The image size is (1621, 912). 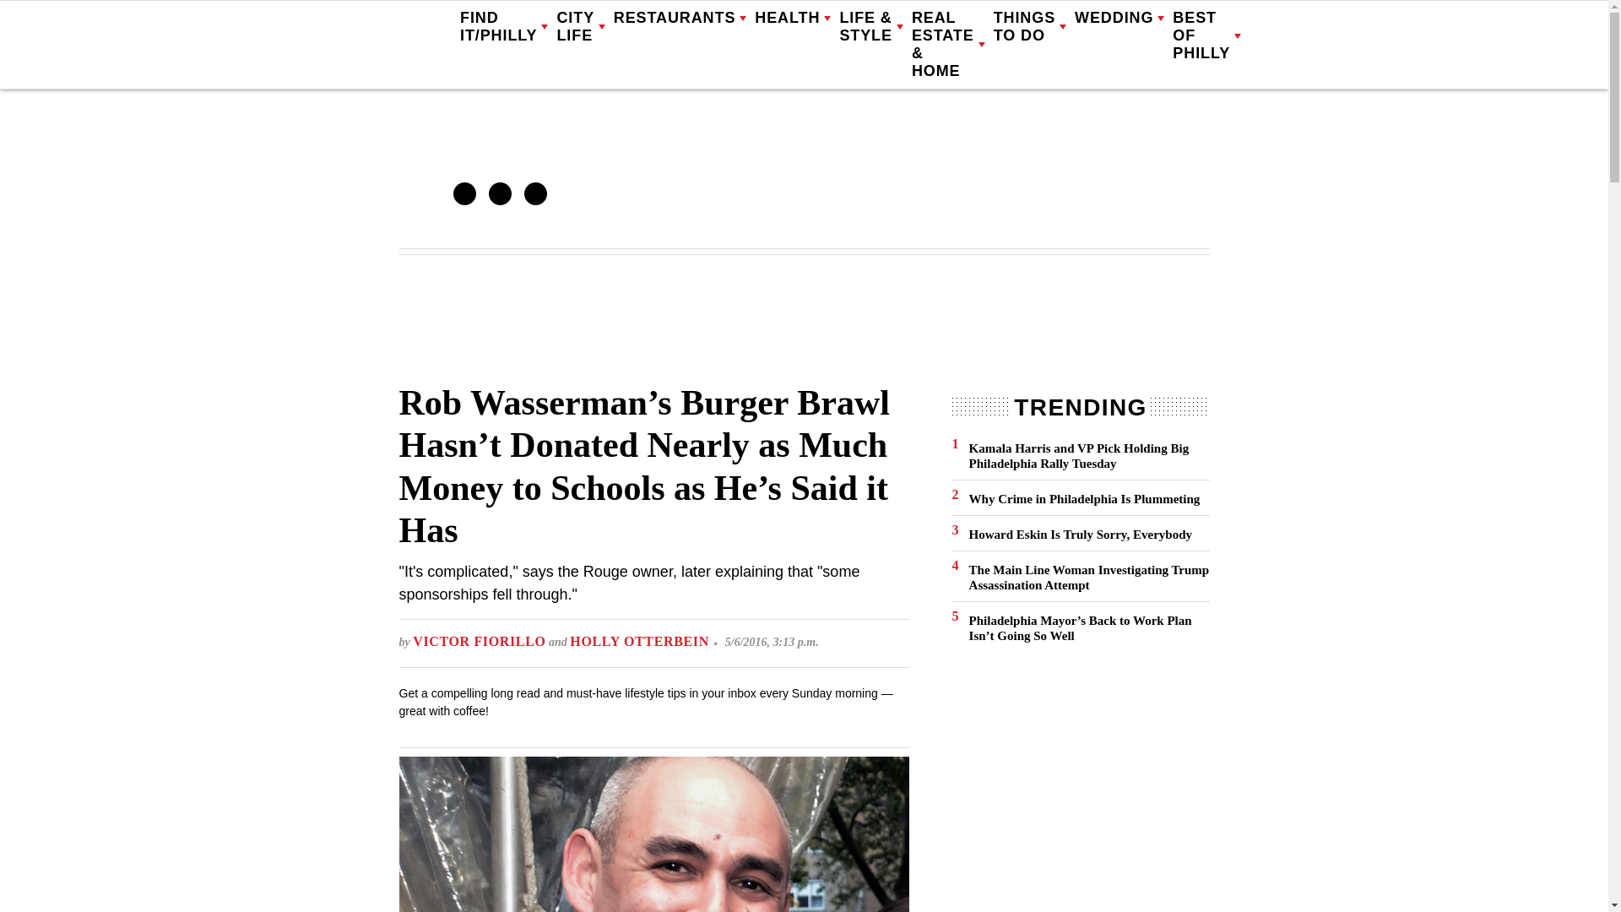 I want to click on THINGS TO DO, so click(x=1030, y=27).